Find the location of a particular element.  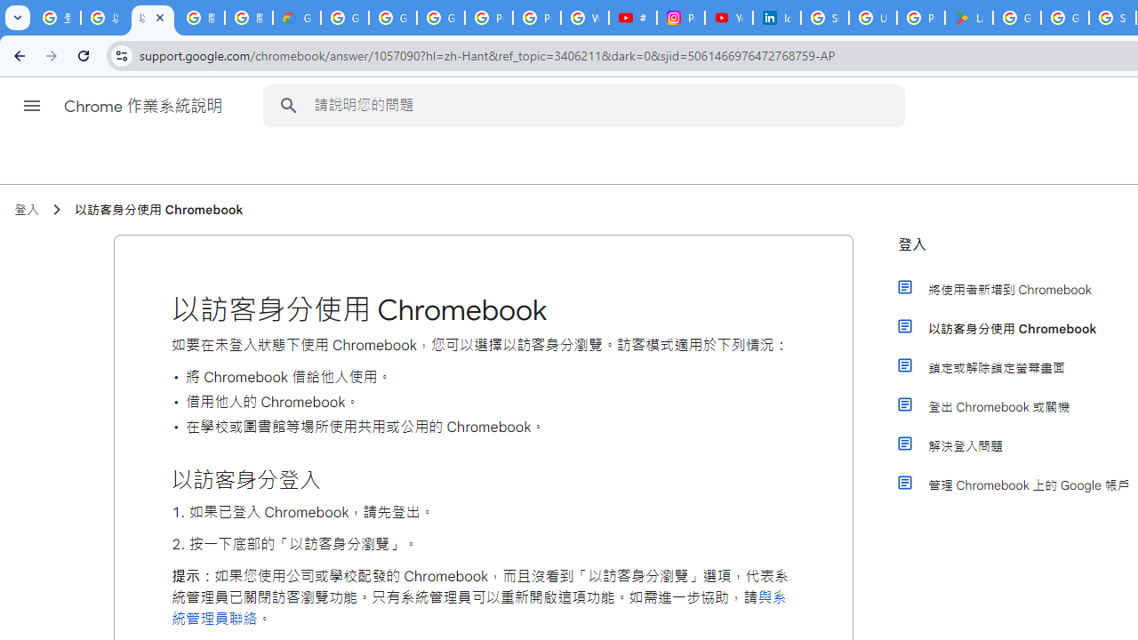

Privacy Help Center - Policies Help is located at coordinates (537, 18).